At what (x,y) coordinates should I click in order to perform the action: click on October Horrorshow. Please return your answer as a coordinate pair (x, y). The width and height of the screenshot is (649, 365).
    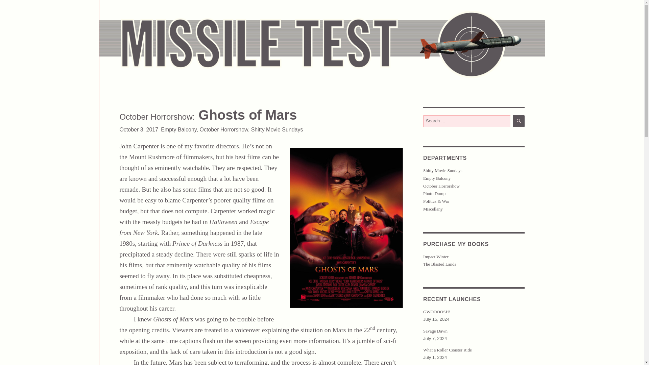
    Looking at the image, I should click on (441, 186).